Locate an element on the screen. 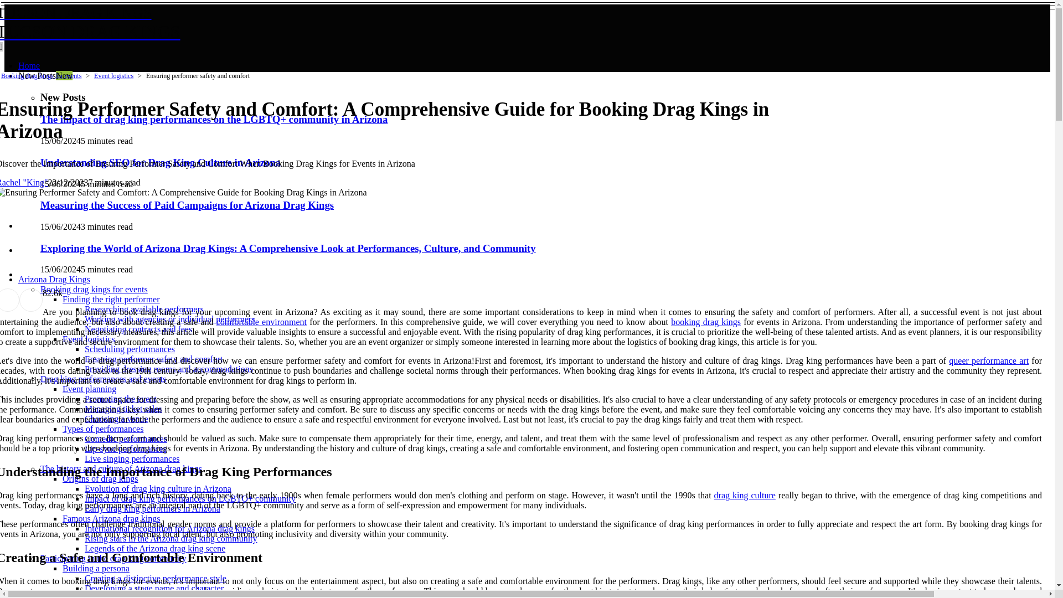  New PostsNew is located at coordinates (29, 65).